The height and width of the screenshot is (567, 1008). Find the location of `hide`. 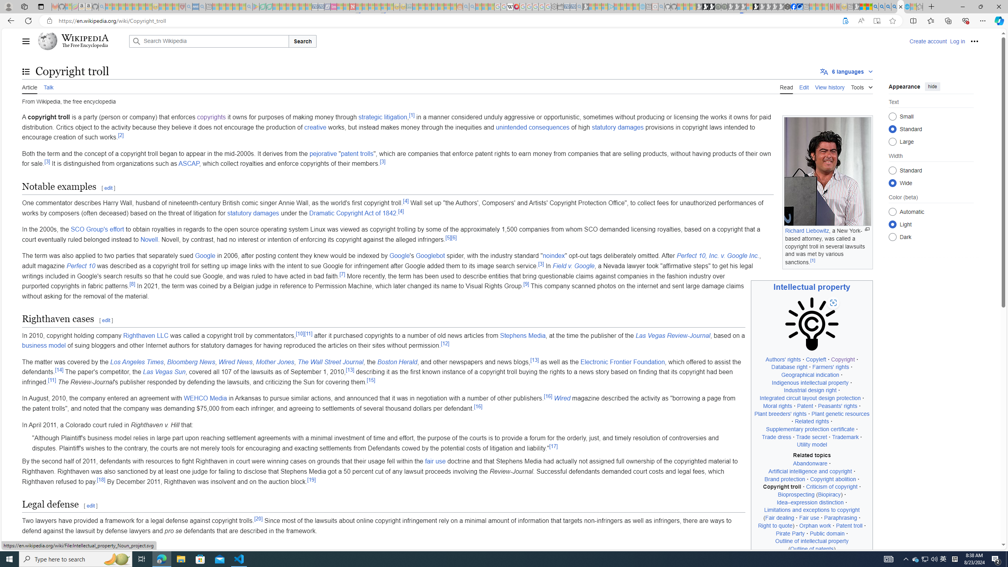

hide is located at coordinates (933, 86).